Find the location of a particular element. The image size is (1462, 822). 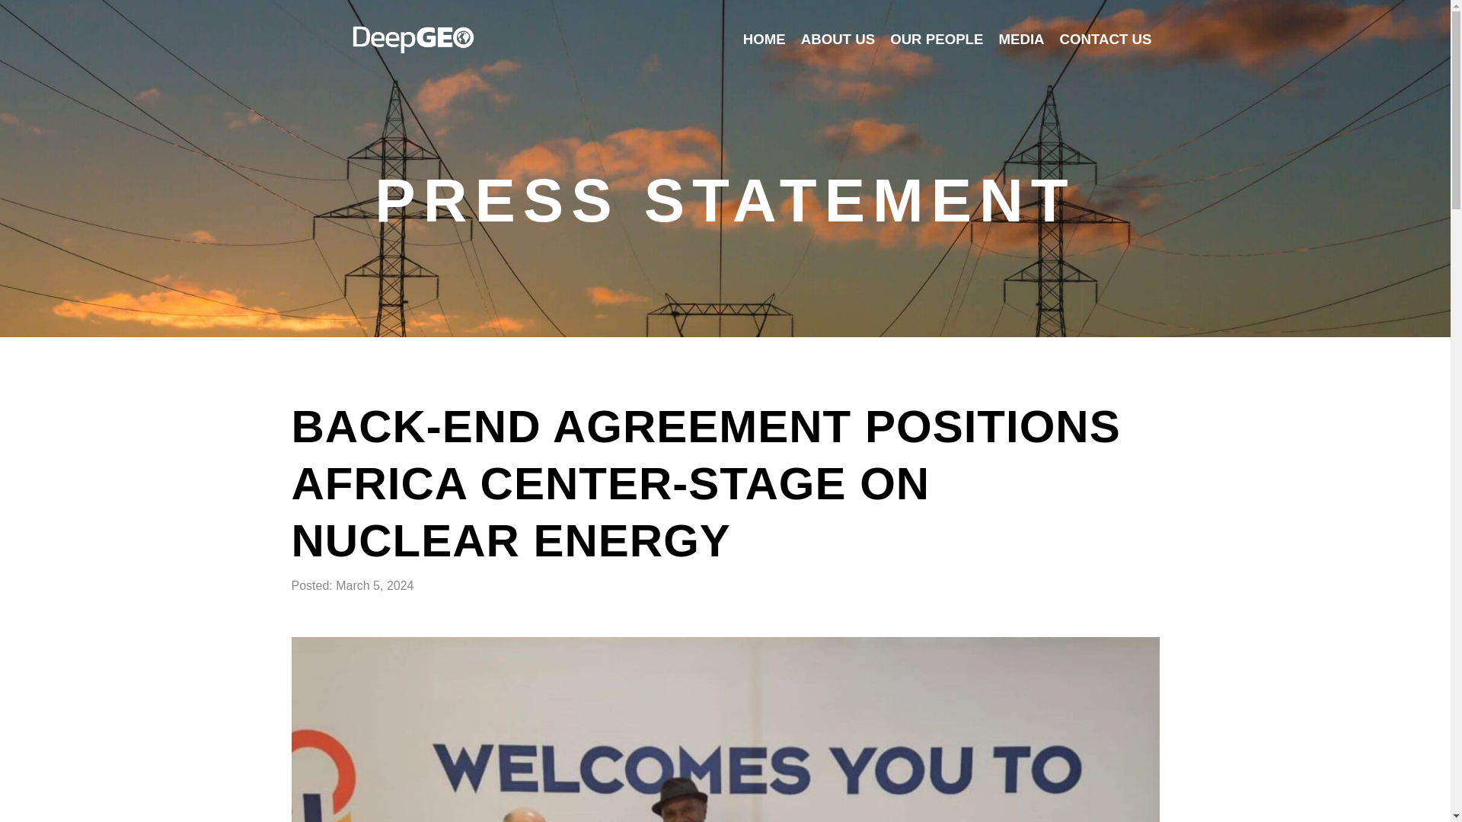

MEDIA is located at coordinates (1020, 40).